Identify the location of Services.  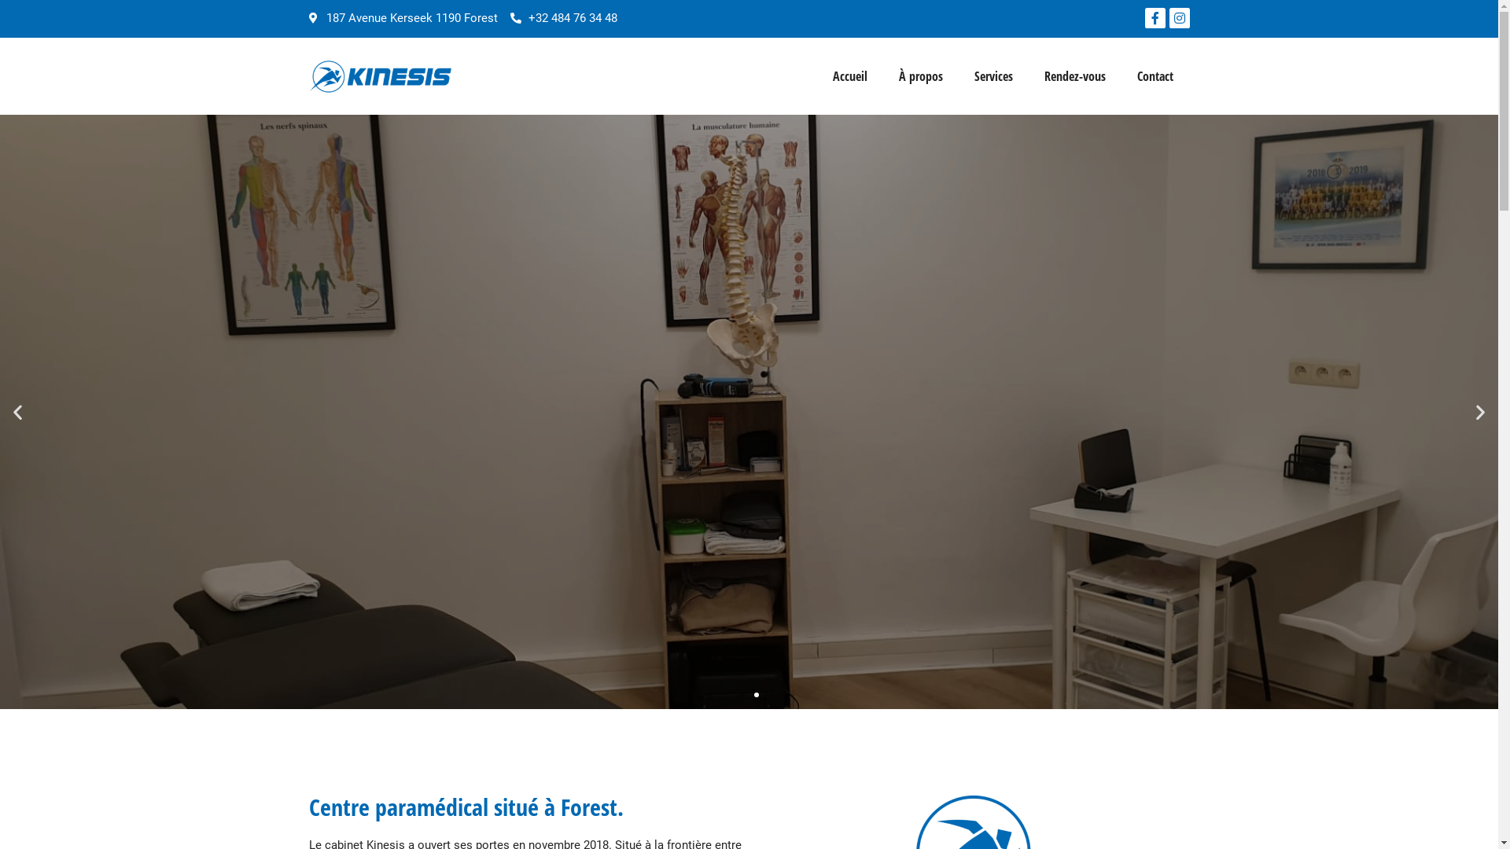
(994, 76).